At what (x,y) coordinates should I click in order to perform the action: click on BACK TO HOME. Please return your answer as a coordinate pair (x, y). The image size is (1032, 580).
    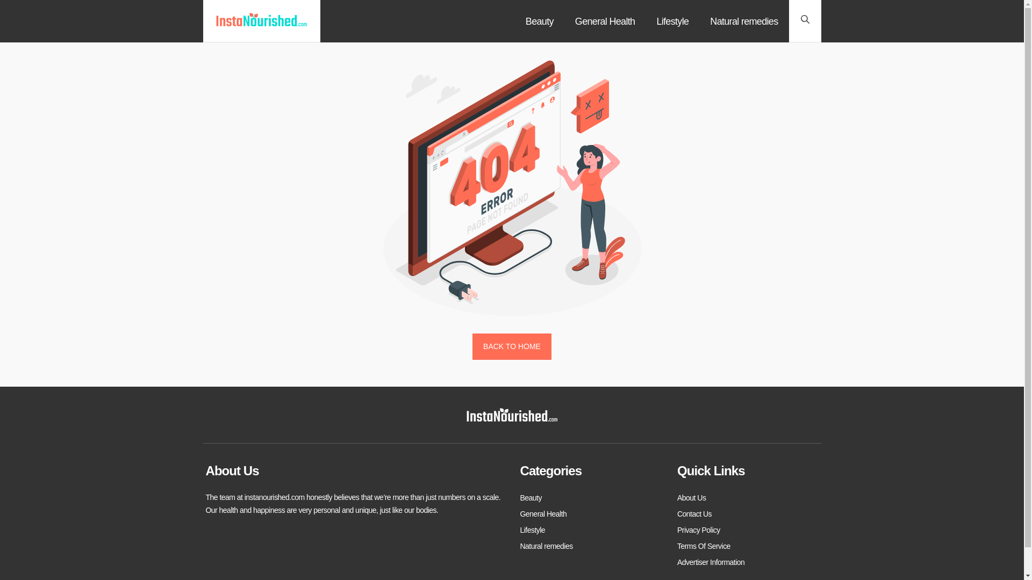
    Looking at the image, I should click on (512, 347).